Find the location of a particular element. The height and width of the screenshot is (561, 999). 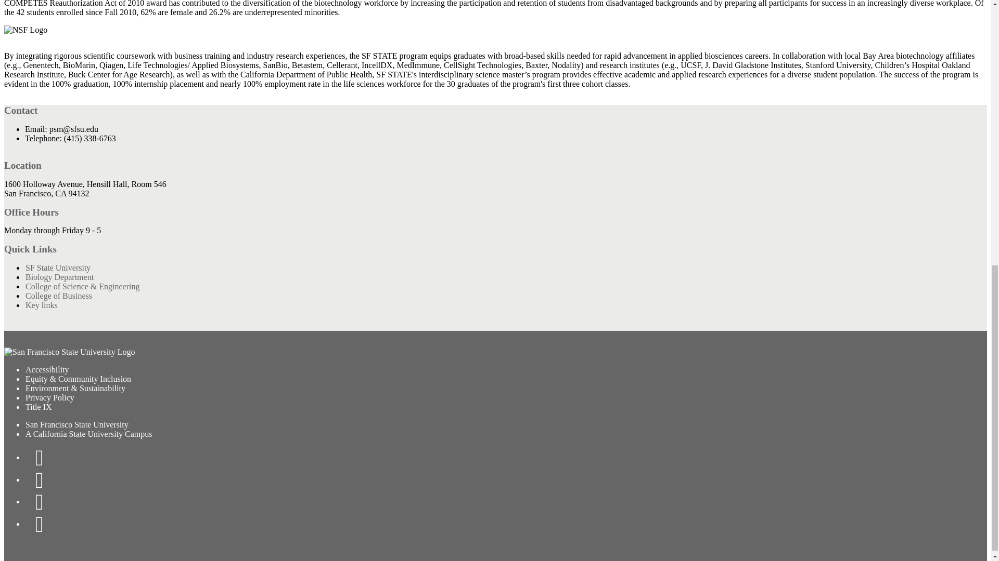

SF State Instagram is located at coordinates (40, 501).